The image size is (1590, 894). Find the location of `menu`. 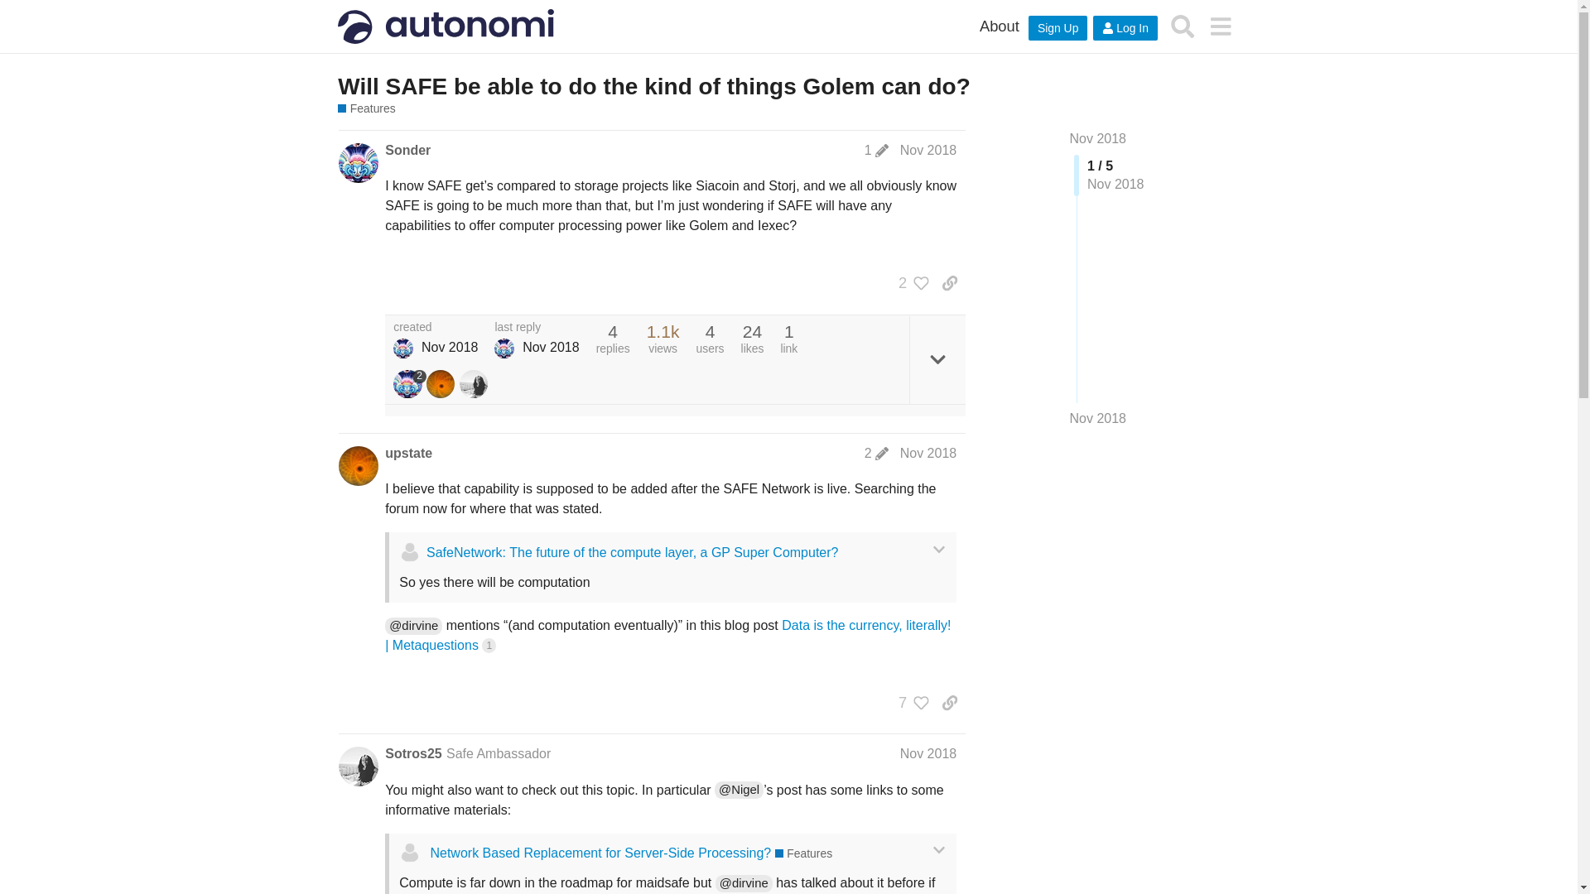

menu is located at coordinates (1220, 26).